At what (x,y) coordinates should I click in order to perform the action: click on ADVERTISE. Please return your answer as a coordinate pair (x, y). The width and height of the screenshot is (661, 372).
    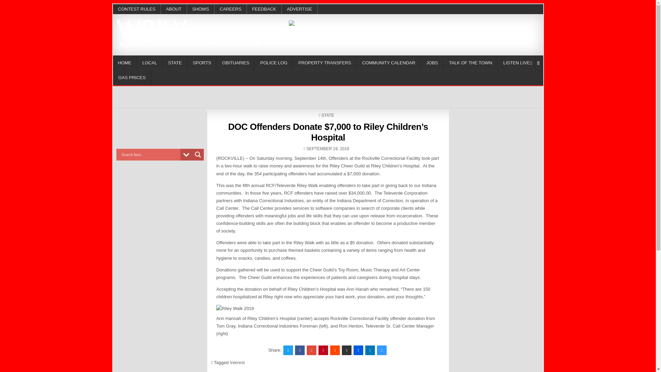
    Looking at the image, I should click on (299, 9).